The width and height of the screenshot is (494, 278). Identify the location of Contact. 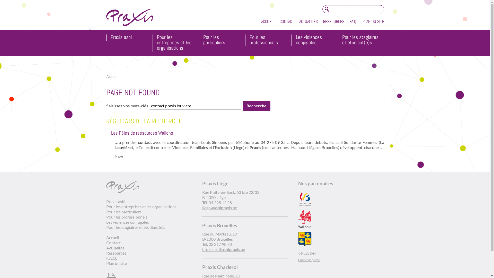
(113, 242).